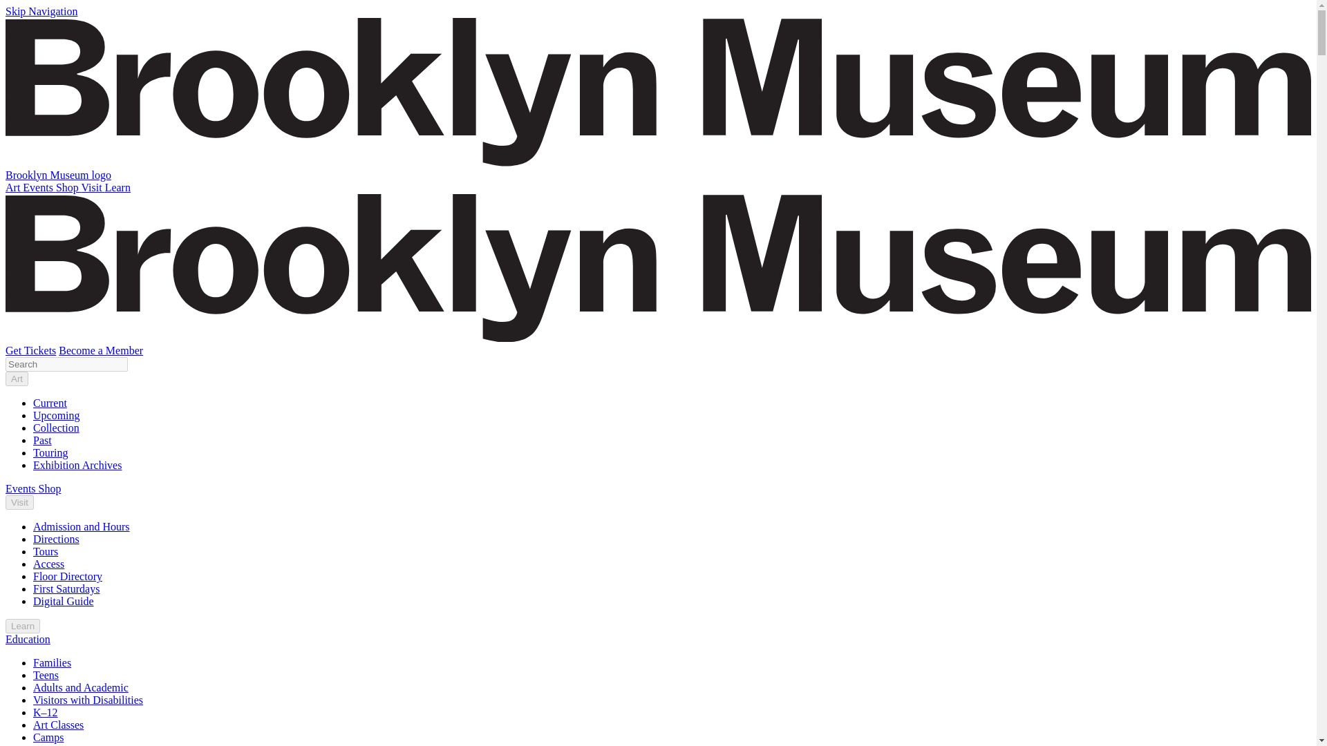  I want to click on Tours, so click(46, 551).